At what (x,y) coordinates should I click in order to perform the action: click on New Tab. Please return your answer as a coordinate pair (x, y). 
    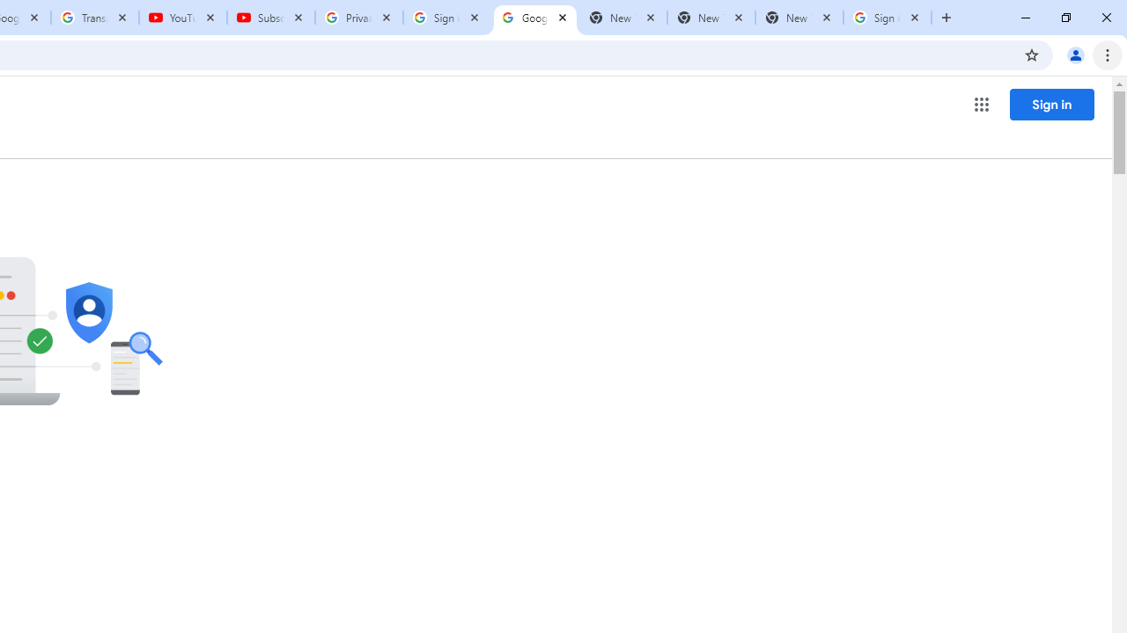
    Looking at the image, I should click on (799, 18).